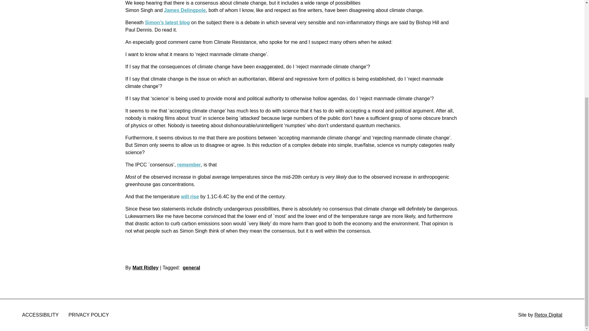 This screenshot has height=331, width=589. I want to click on ACCESSIBILITY, so click(40, 315).